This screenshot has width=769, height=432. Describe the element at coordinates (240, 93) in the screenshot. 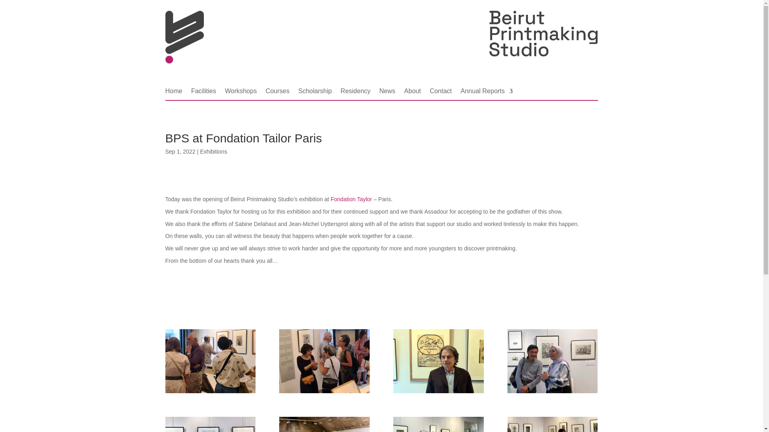

I see `Workshops` at that location.